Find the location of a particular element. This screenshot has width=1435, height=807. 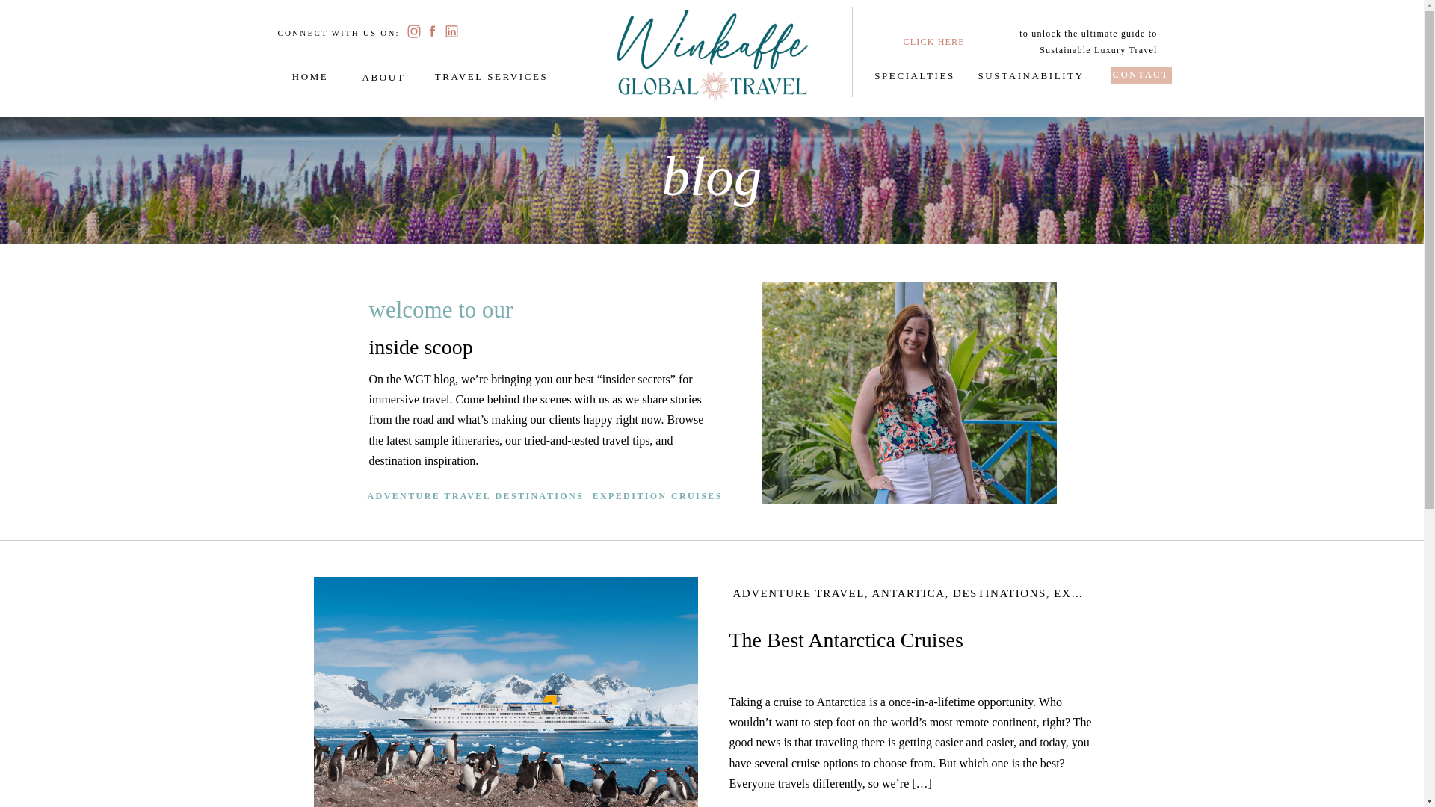

ADVENTURE TRAVEL is located at coordinates (797, 593).